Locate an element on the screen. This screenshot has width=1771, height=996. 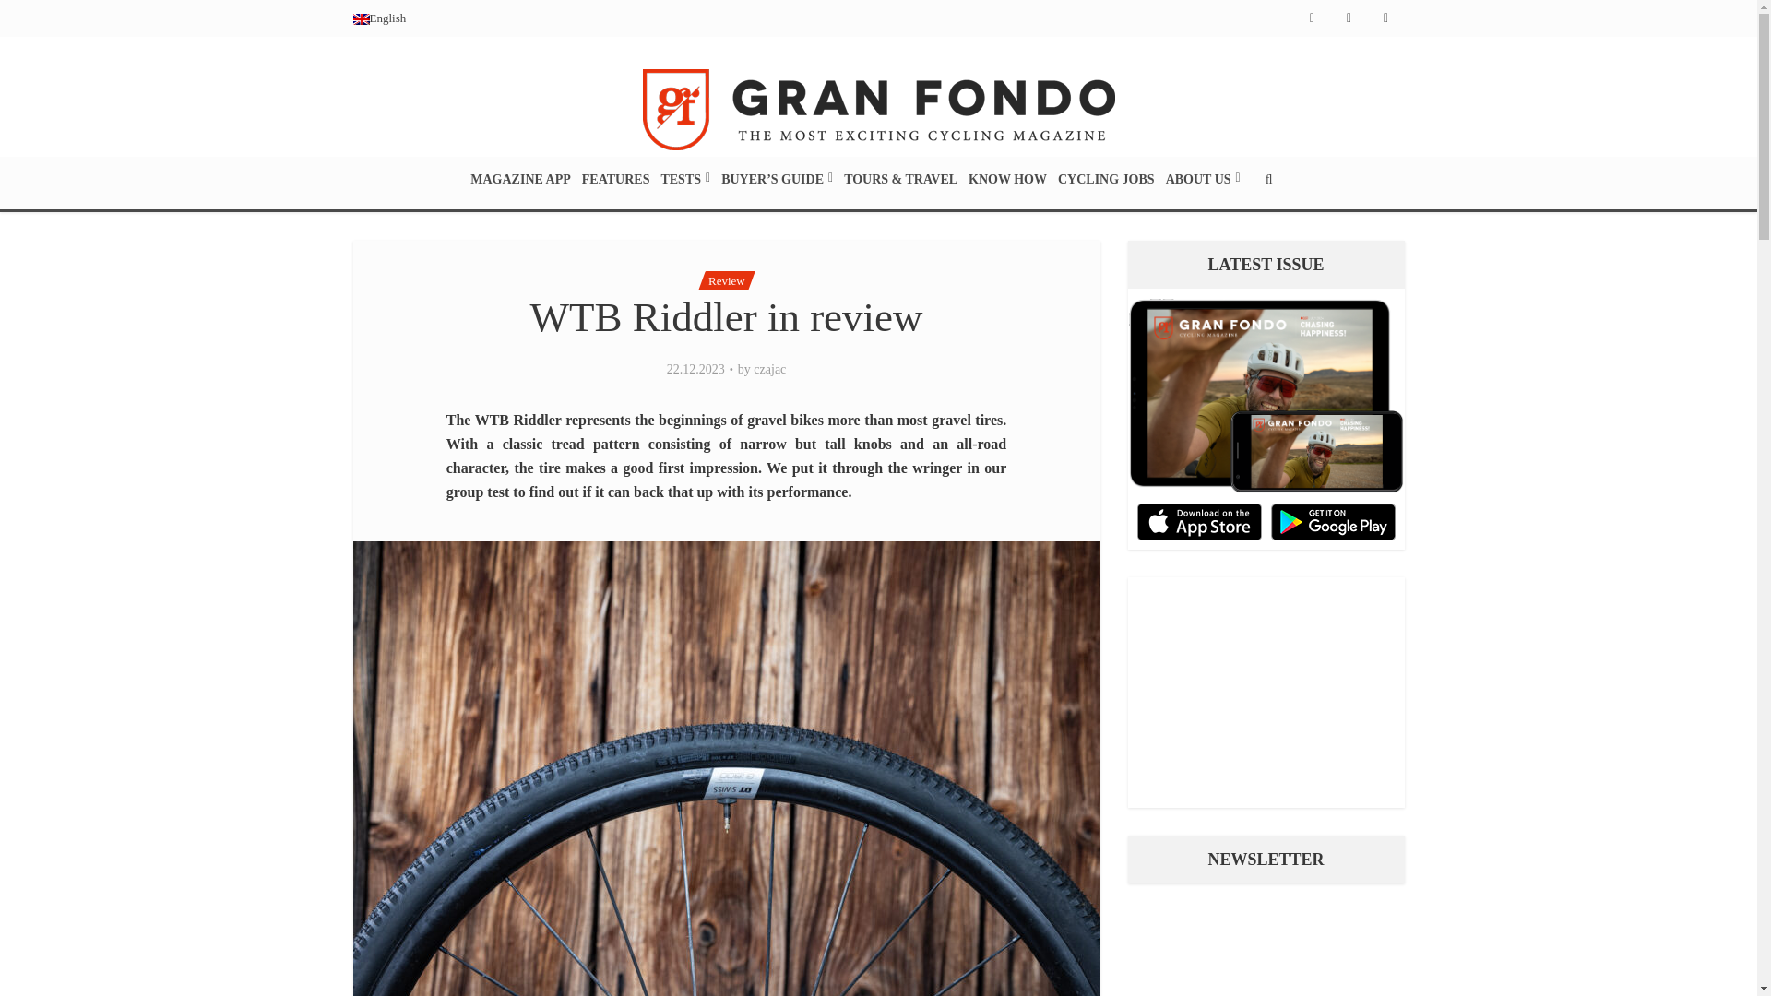
Review is located at coordinates (722, 280).